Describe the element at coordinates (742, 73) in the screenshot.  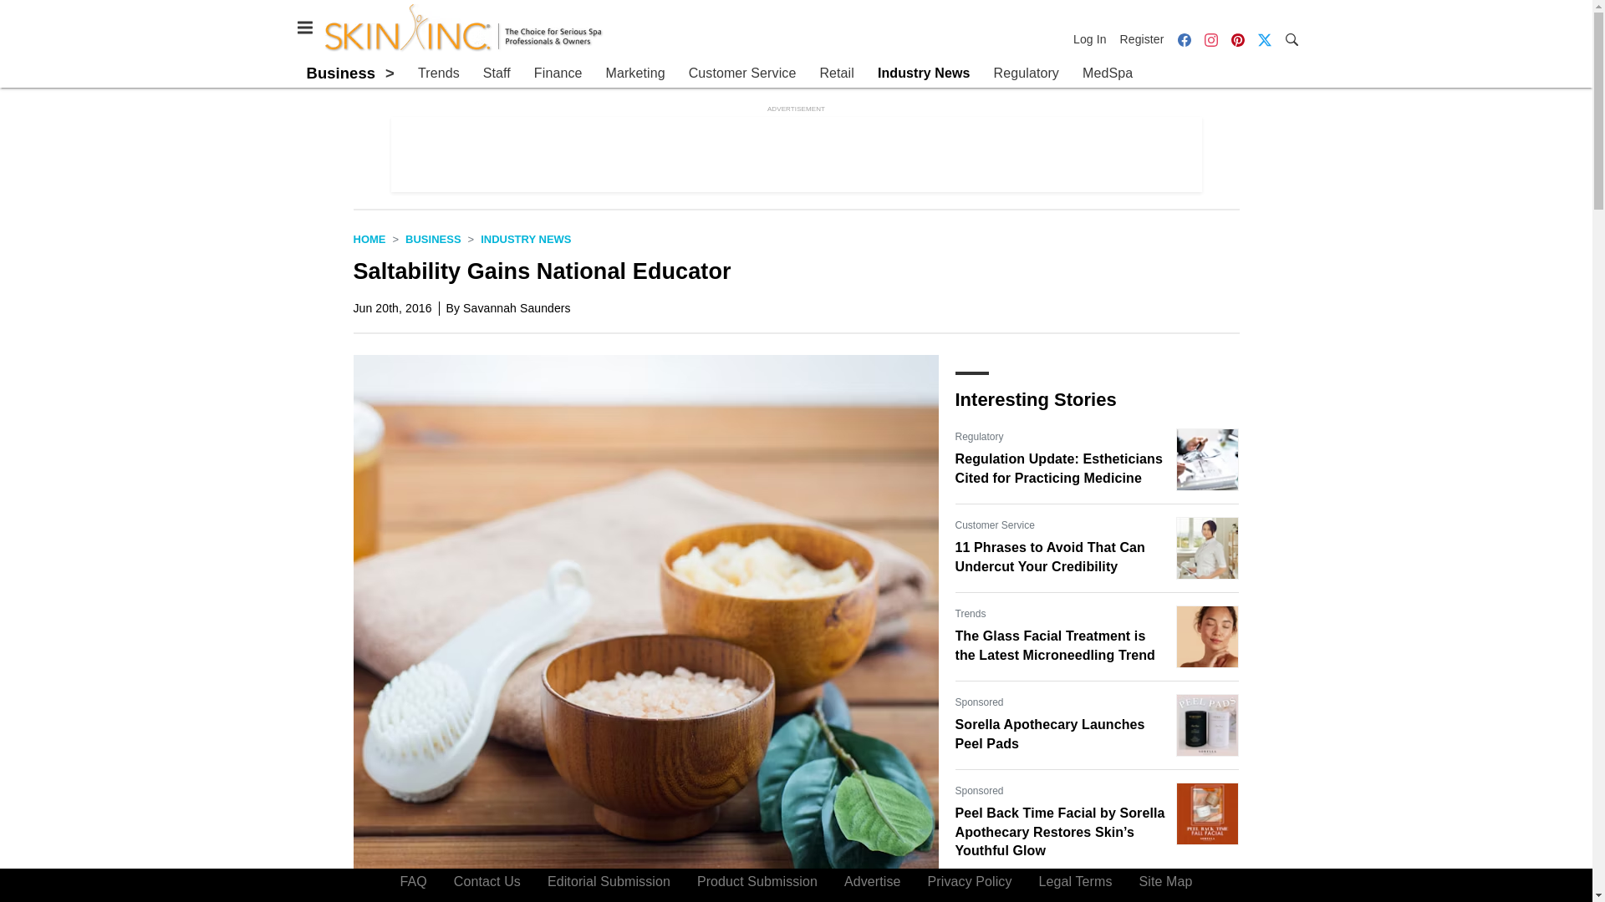
I see `Customer Service` at that location.